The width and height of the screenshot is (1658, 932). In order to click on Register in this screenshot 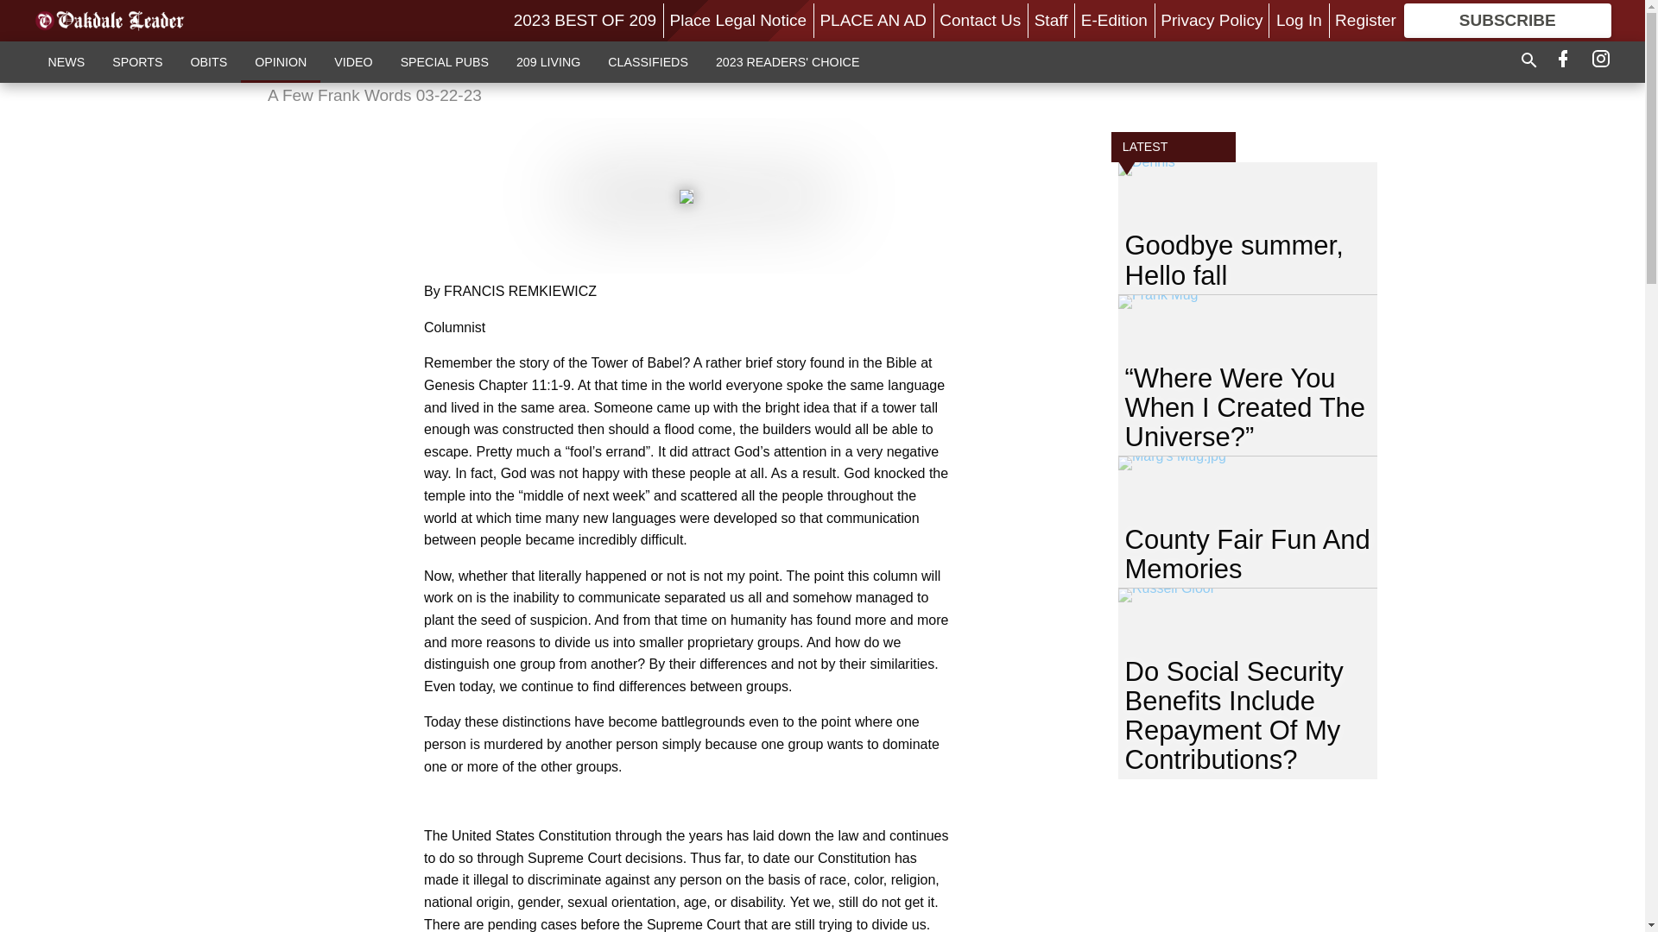, I will do `click(1364, 20)`.